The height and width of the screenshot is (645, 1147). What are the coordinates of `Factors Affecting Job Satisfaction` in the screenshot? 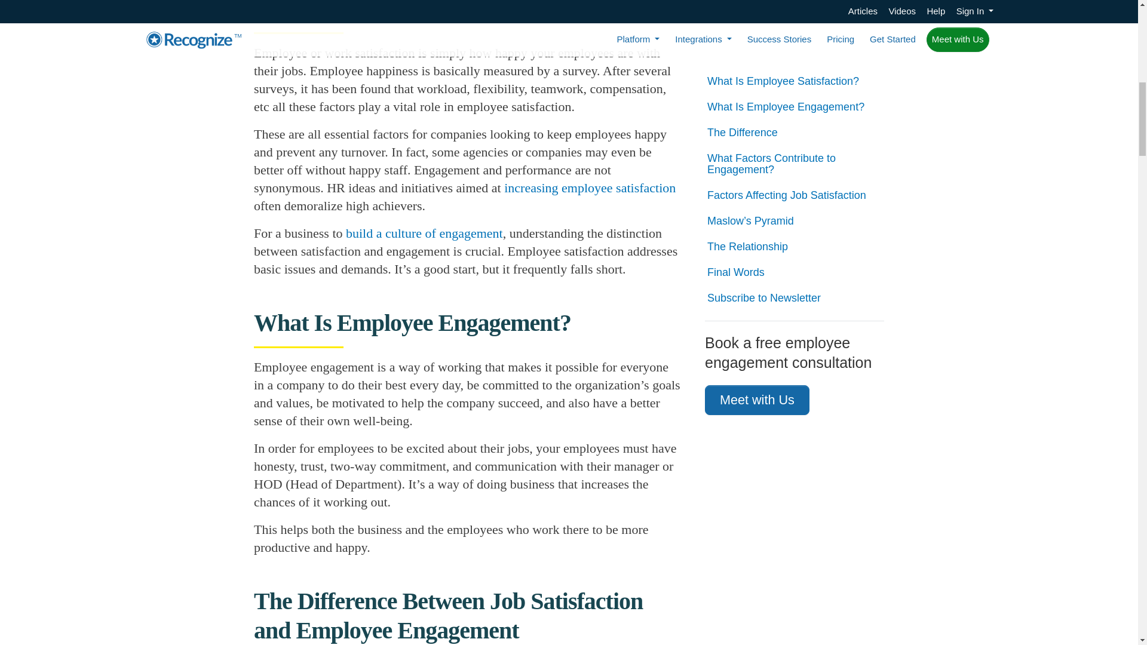 It's located at (795, 118).